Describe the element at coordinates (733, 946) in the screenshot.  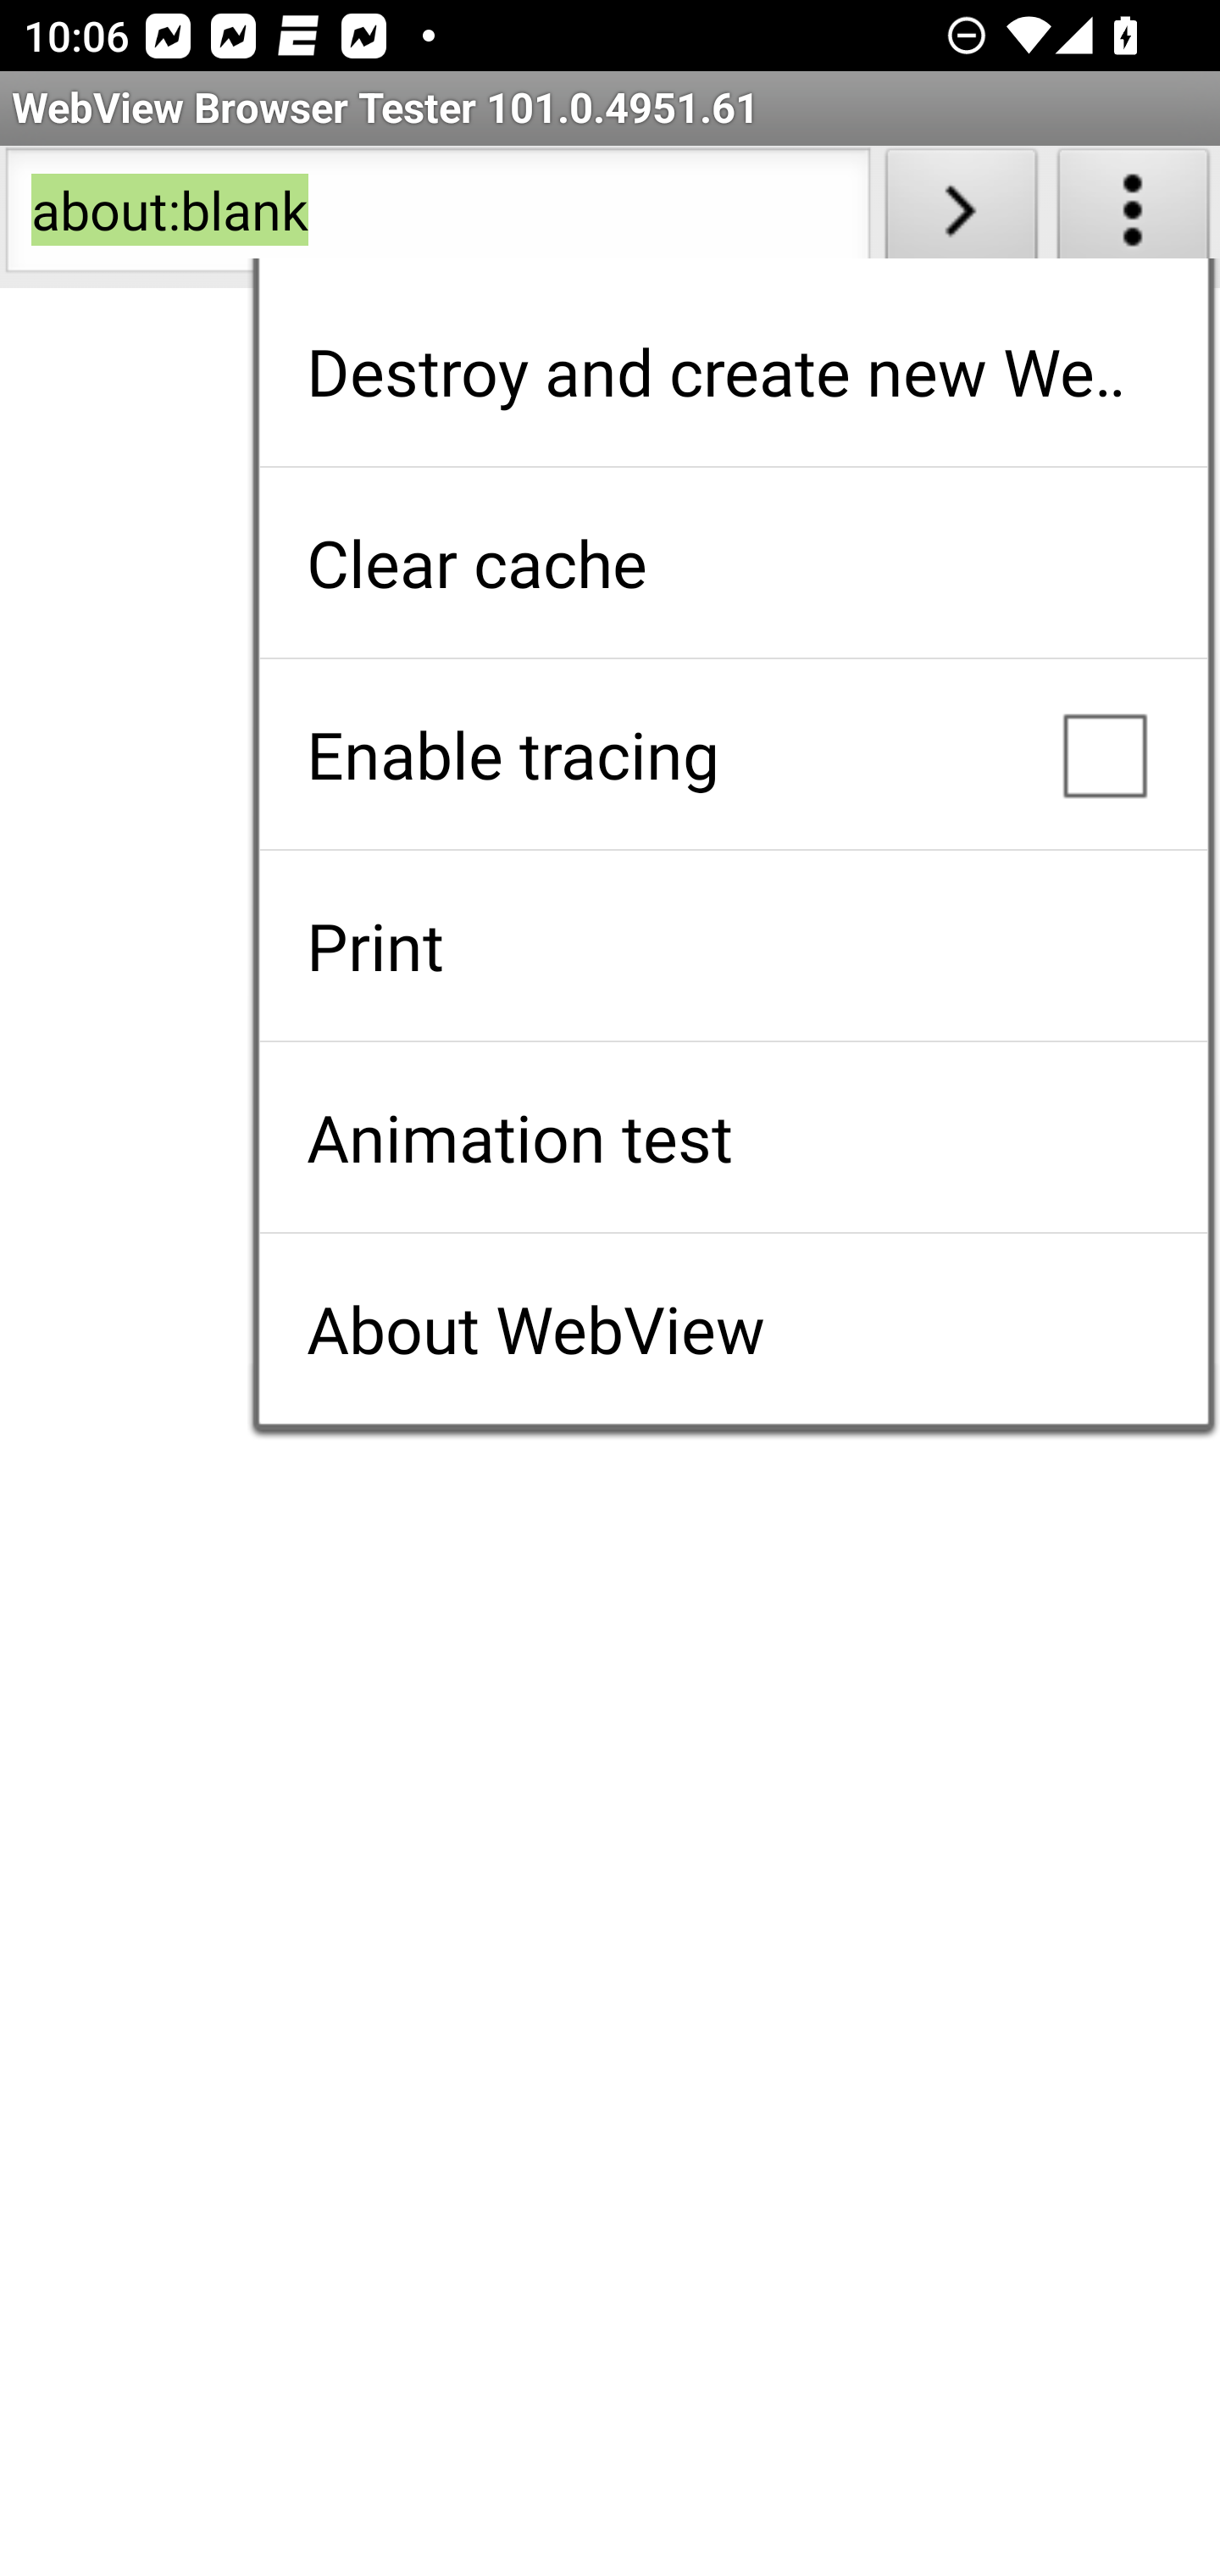
I see `Print` at that location.